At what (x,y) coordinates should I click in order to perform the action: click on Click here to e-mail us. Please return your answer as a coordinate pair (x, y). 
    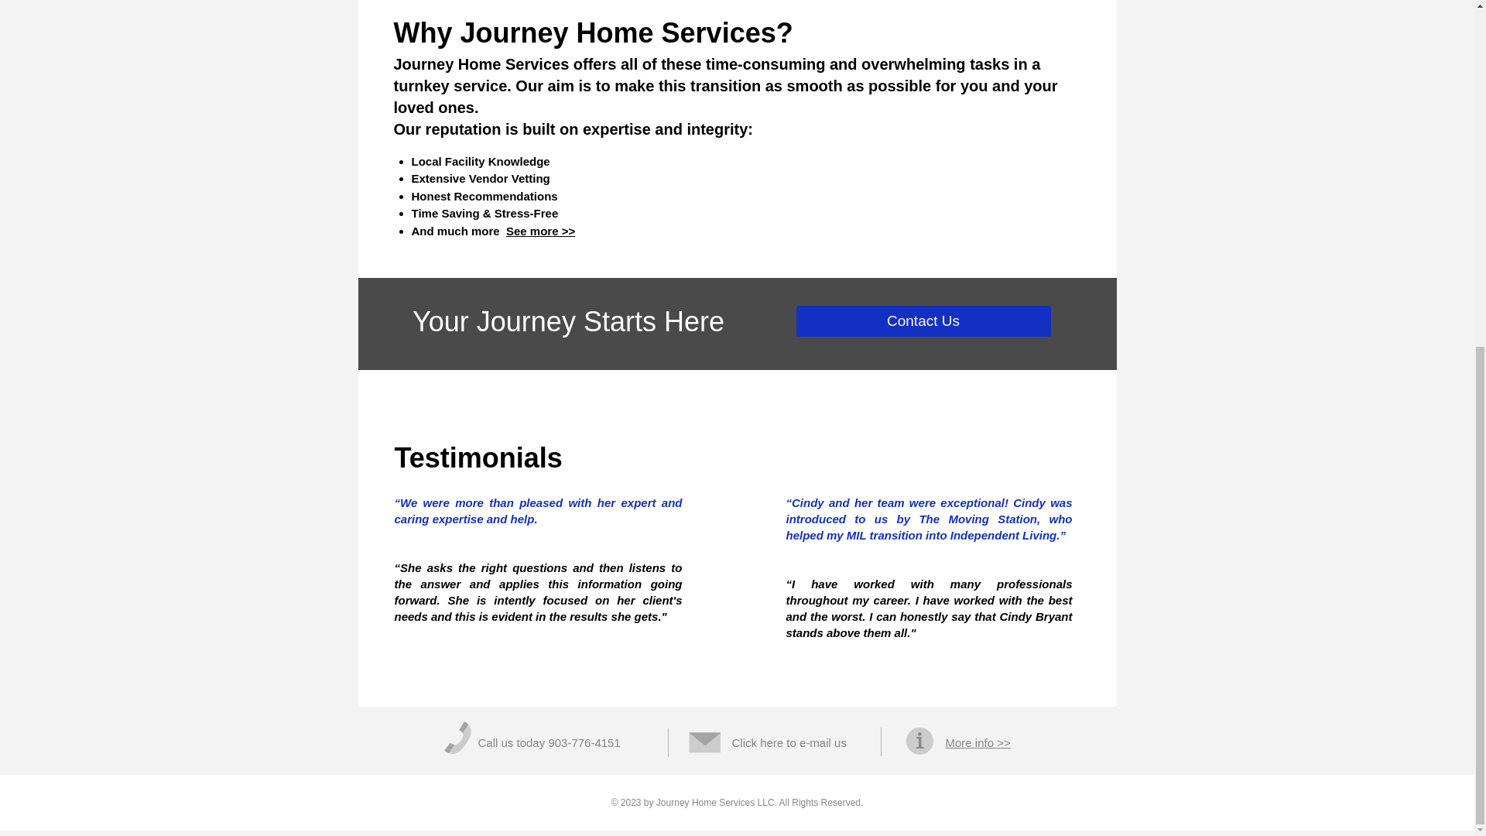
    Looking at the image, I should click on (789, 742).